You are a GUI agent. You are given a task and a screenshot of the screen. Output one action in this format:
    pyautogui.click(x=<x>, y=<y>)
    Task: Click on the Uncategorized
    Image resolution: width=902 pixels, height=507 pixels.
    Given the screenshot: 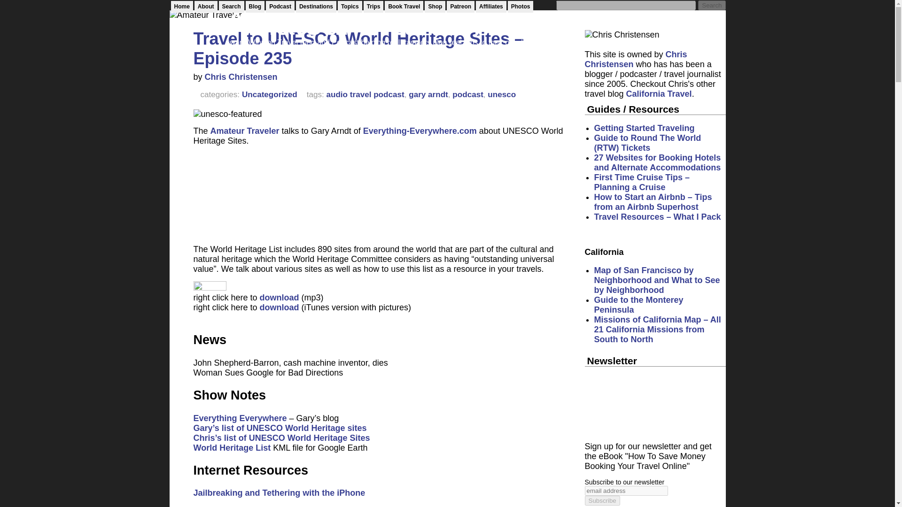 What is the action you would take?
    pyautogui.click(x=270, y=94)
    